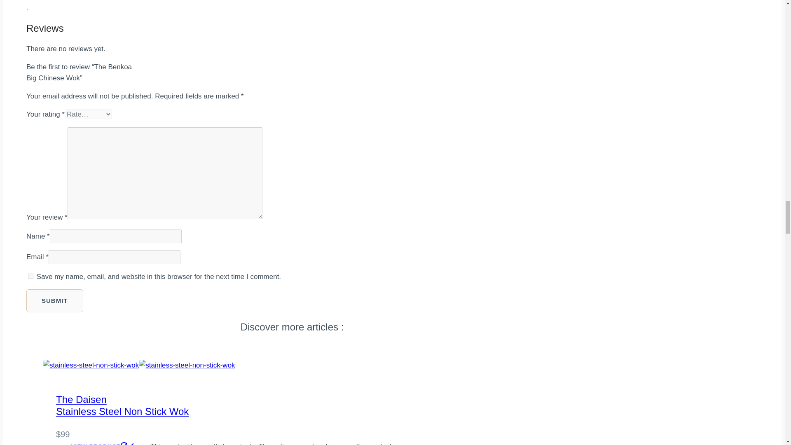  Describe the element at coordinates (122, 405) in the screenshot. I see `VIEW PRODUCT` at that location.